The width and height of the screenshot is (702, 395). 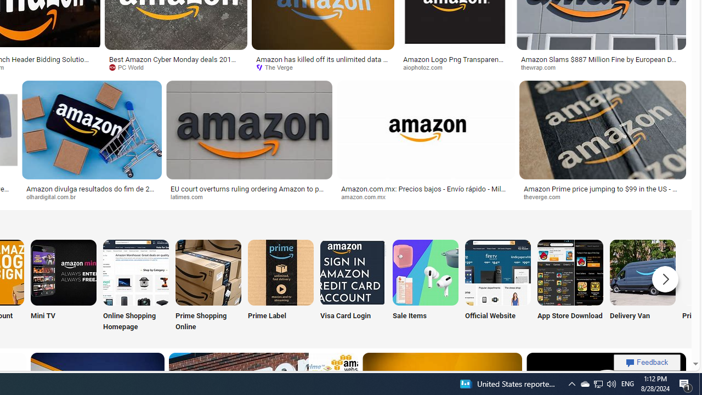 What do you see at coordinates (602, 197) in the screenshot?
I see `theverge.com` at bounding box center [602, 197].